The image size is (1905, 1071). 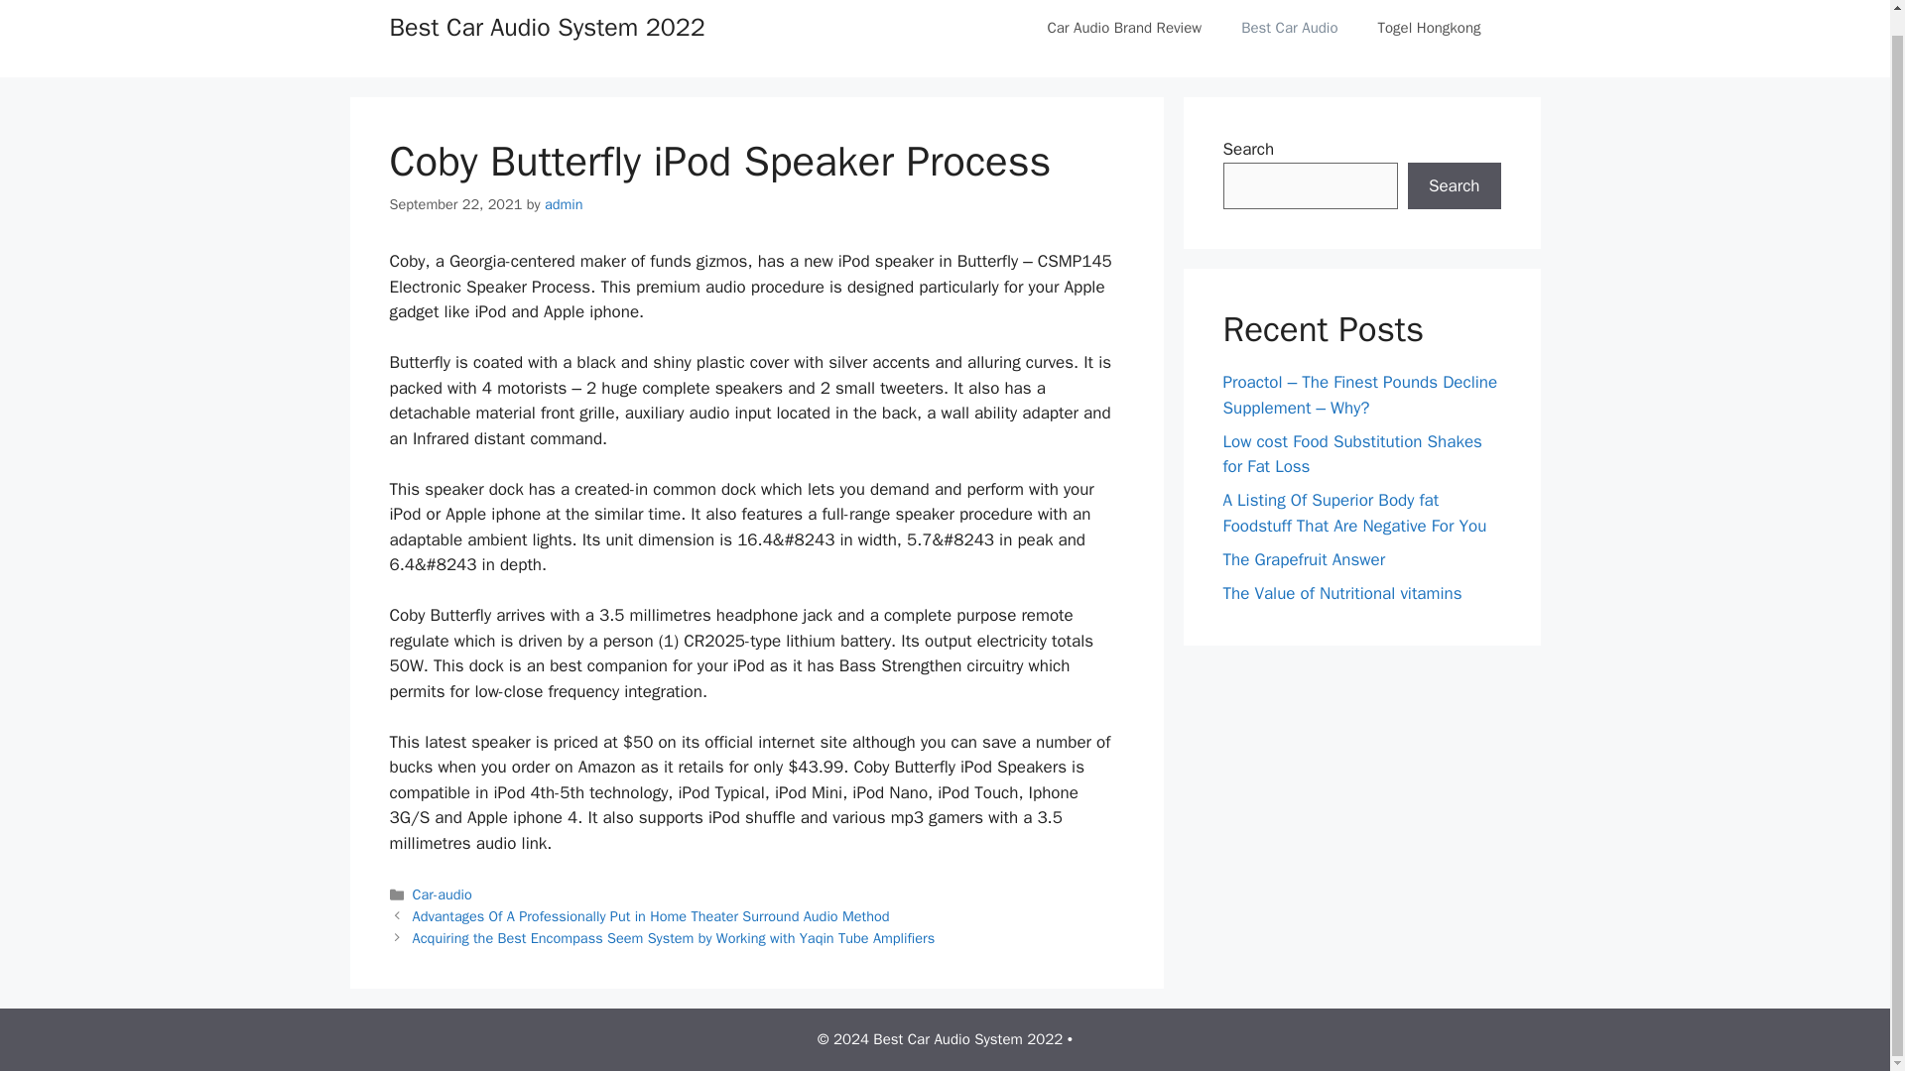 What do you see at coordinates (1288, 29) in the screenshot?
I see `Best Car Audio` at bounding box center [1288, 29].